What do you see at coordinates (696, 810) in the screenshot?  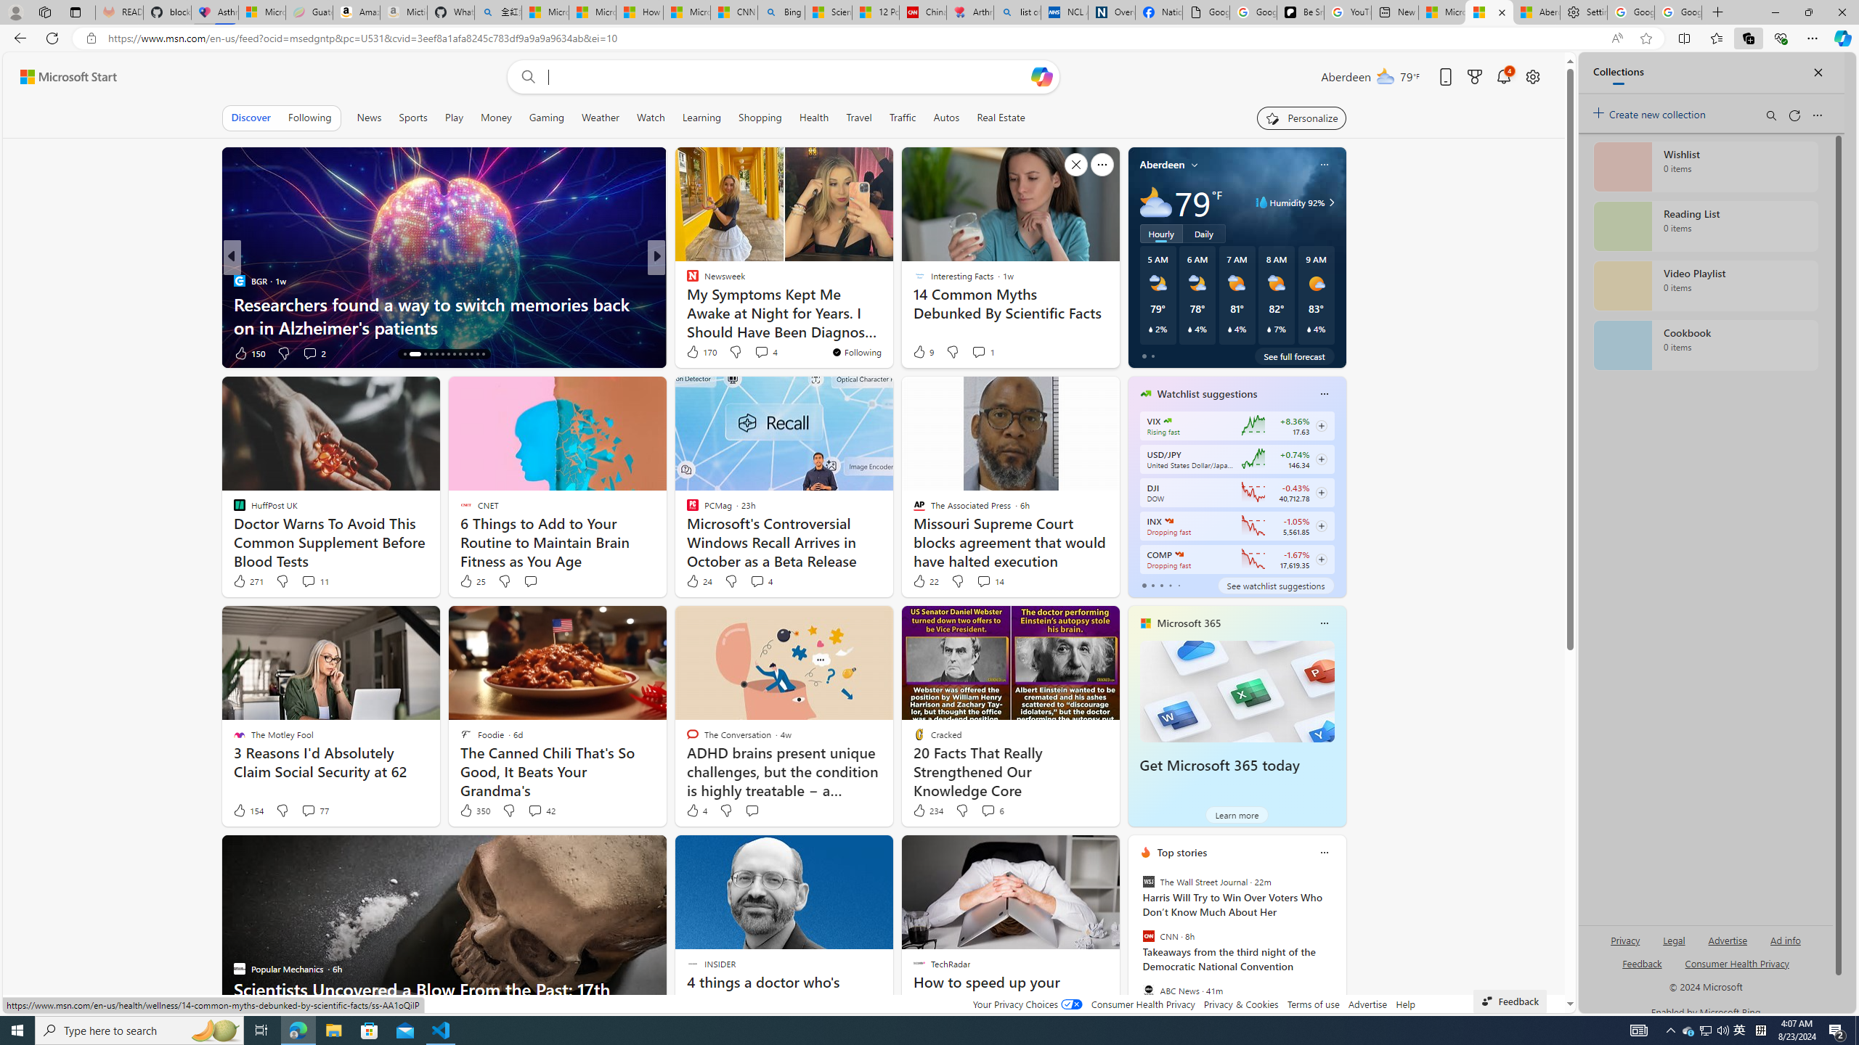 I see `4 Like` at bounding box center [696, 810].